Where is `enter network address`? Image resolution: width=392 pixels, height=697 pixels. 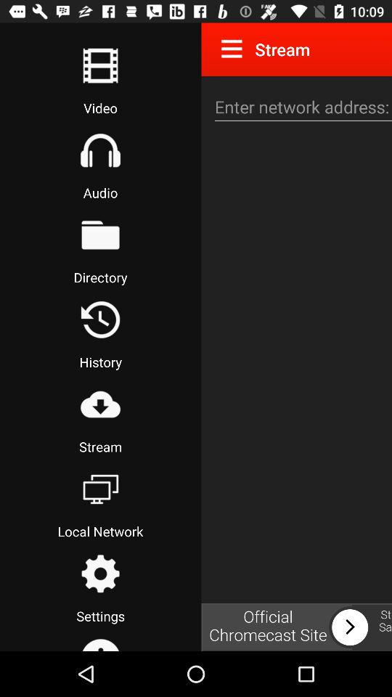 enter network address is located at coordinates (301, 107).